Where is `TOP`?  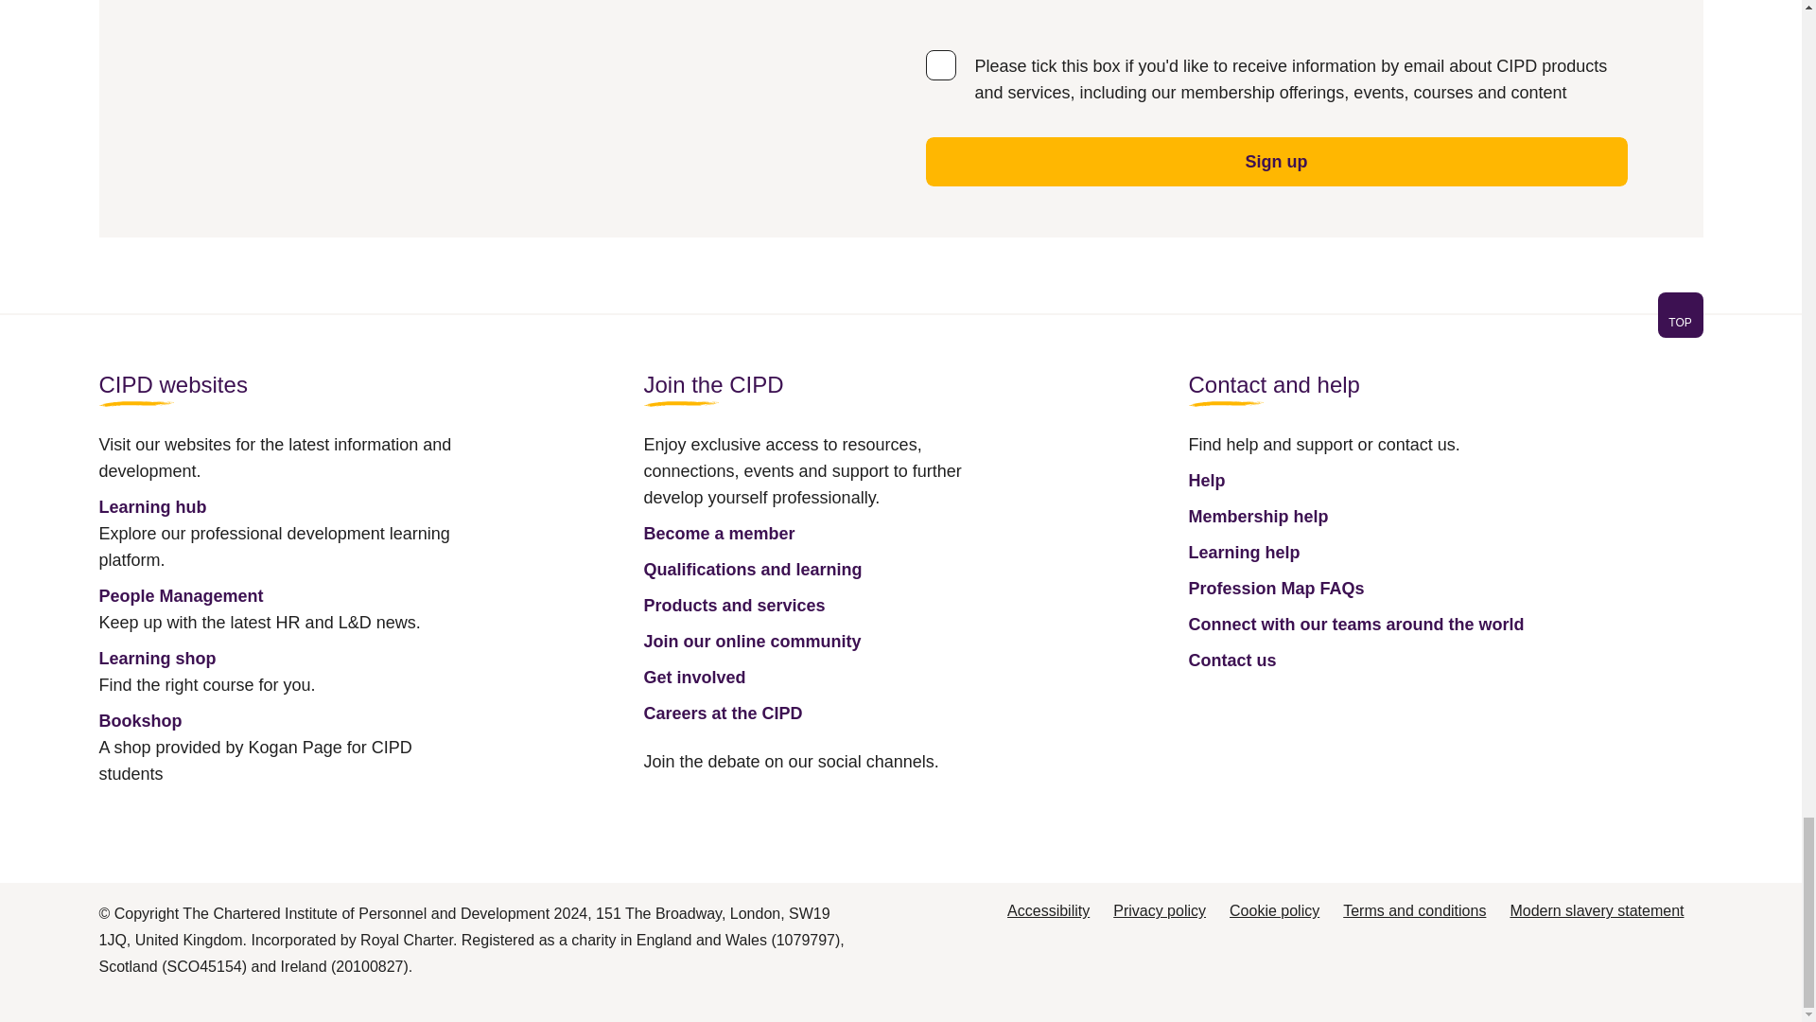
TOP is located at coordinates (899, 326).